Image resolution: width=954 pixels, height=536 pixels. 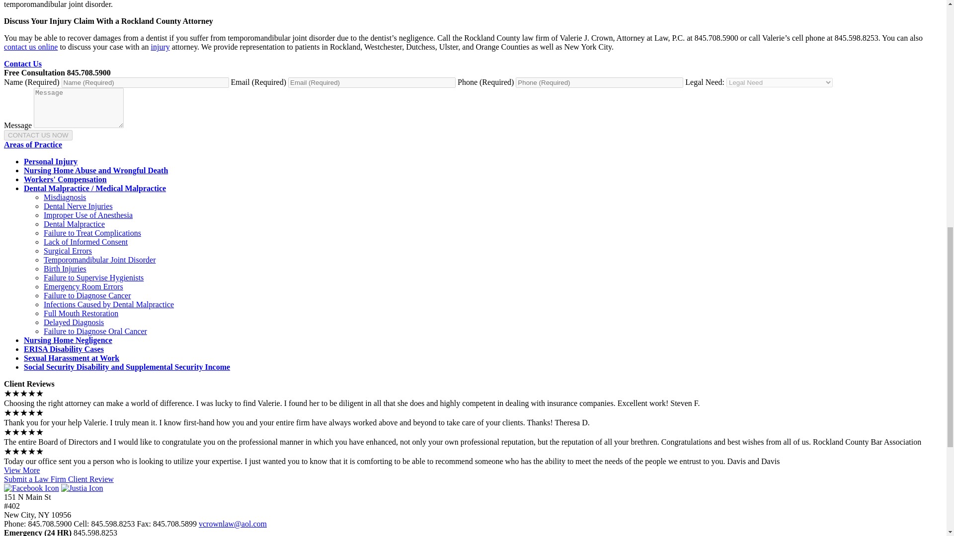 What do you see at coordinates (92, 233) in the screenshot?
I see `Failure to Treat Complications` at bounding box center [92, 233].